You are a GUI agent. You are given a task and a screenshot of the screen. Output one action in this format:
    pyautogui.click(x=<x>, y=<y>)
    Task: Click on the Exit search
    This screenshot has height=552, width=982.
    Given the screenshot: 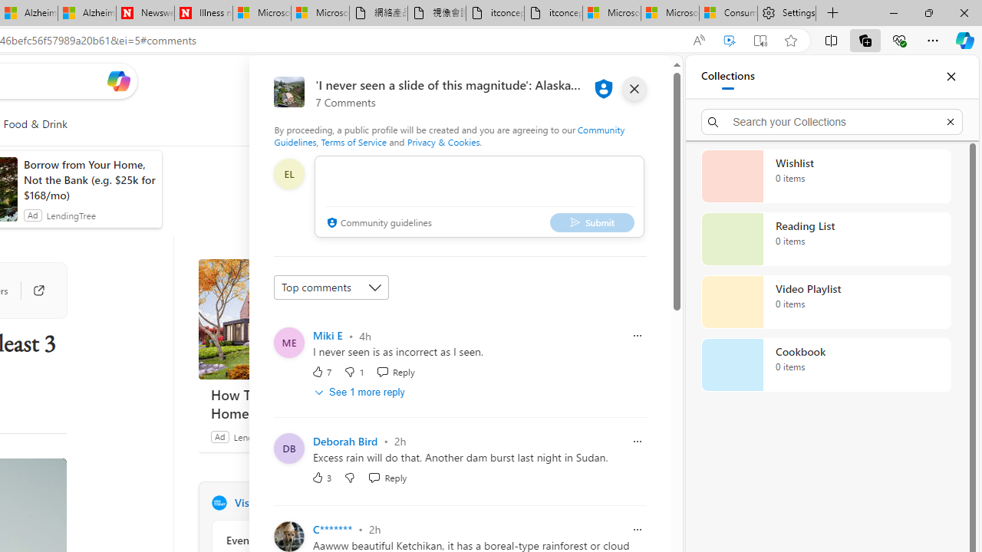 What is the action you would take?
    pyautogui.click(x=950, y=121)
    